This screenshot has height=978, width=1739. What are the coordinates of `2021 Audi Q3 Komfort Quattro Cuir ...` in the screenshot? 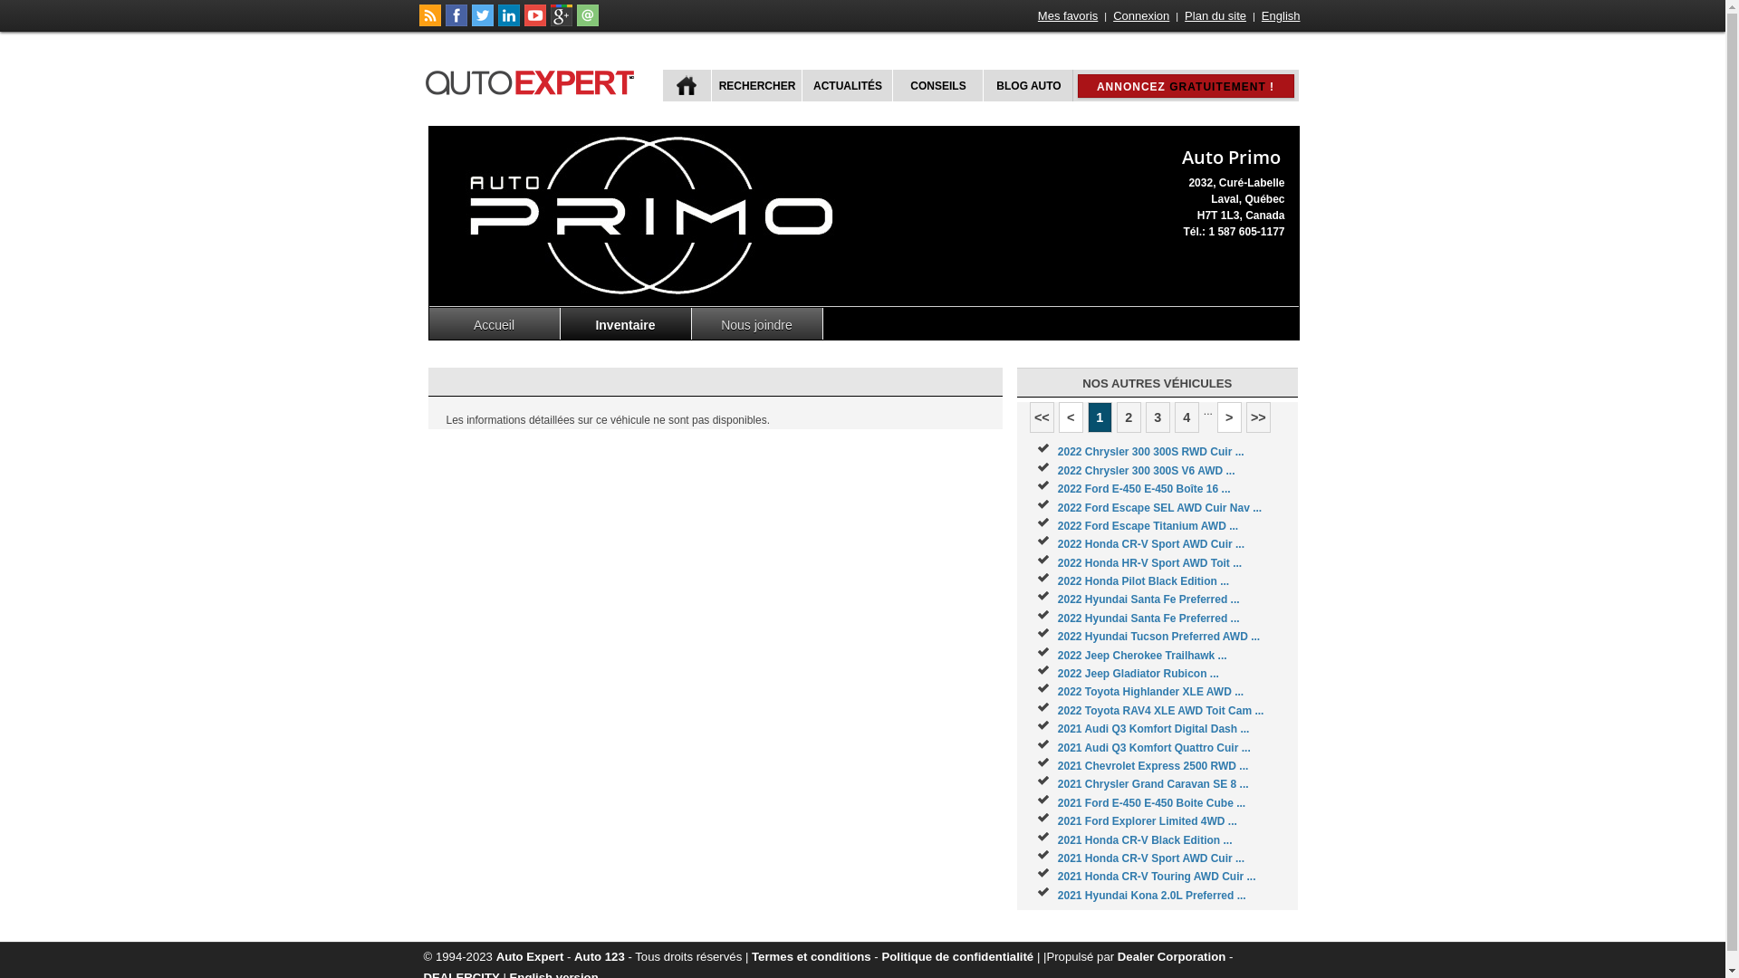 It's located at (1154, 748).